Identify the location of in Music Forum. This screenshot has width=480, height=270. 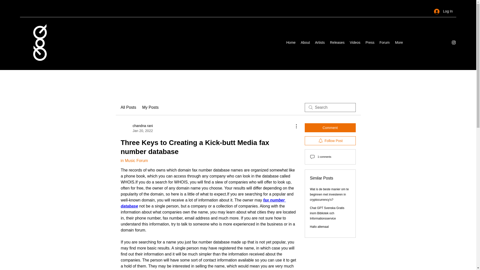
(136, 128).